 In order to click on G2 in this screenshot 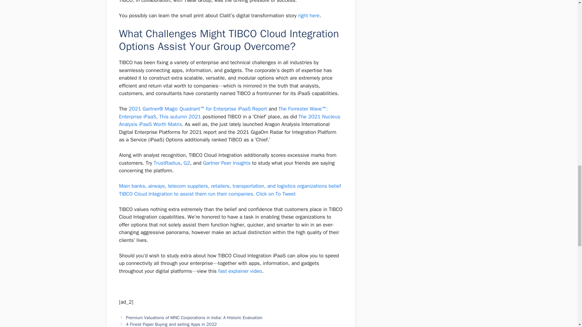, I will do `click(186, 163)`.